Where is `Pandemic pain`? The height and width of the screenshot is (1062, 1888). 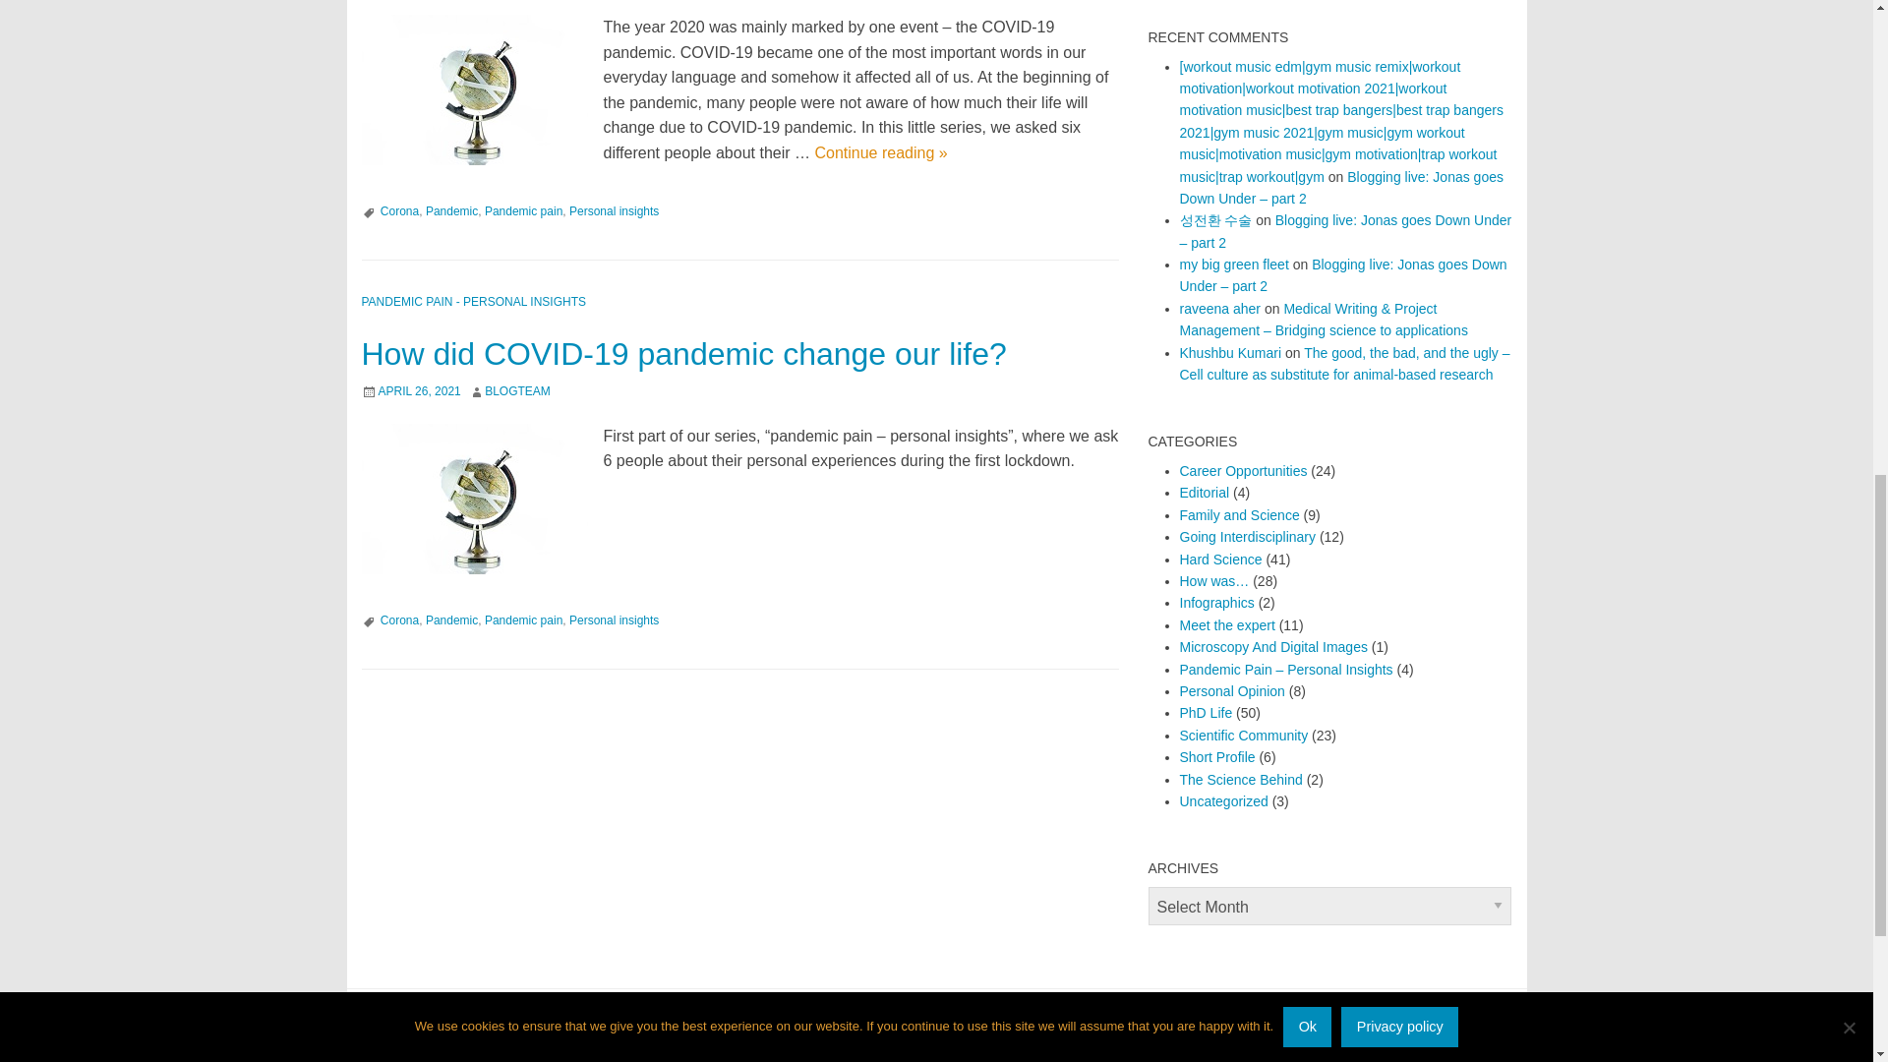
Pandemic pain is located at coordinates (523, 211).